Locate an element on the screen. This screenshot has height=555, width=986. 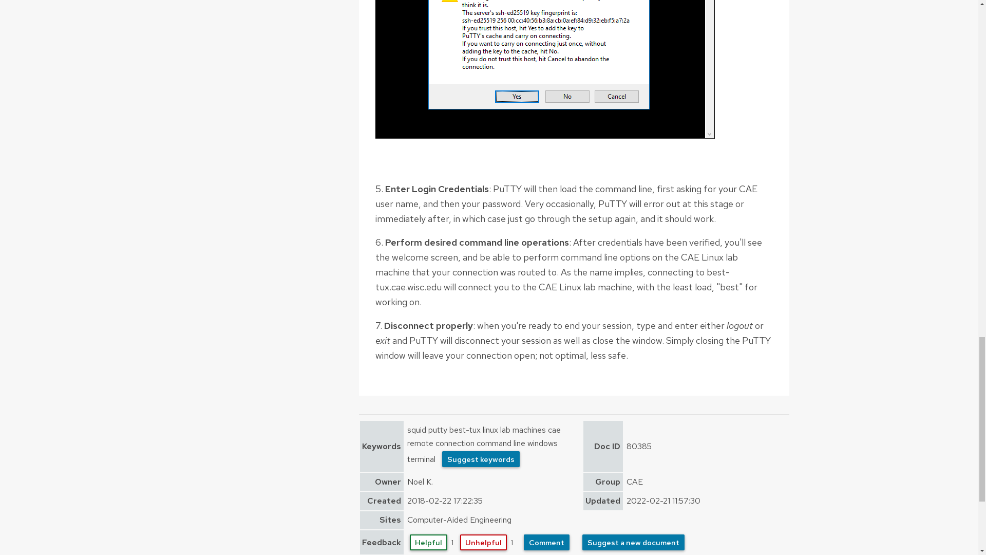
Unhelpful is located at coordinates (483, 543).